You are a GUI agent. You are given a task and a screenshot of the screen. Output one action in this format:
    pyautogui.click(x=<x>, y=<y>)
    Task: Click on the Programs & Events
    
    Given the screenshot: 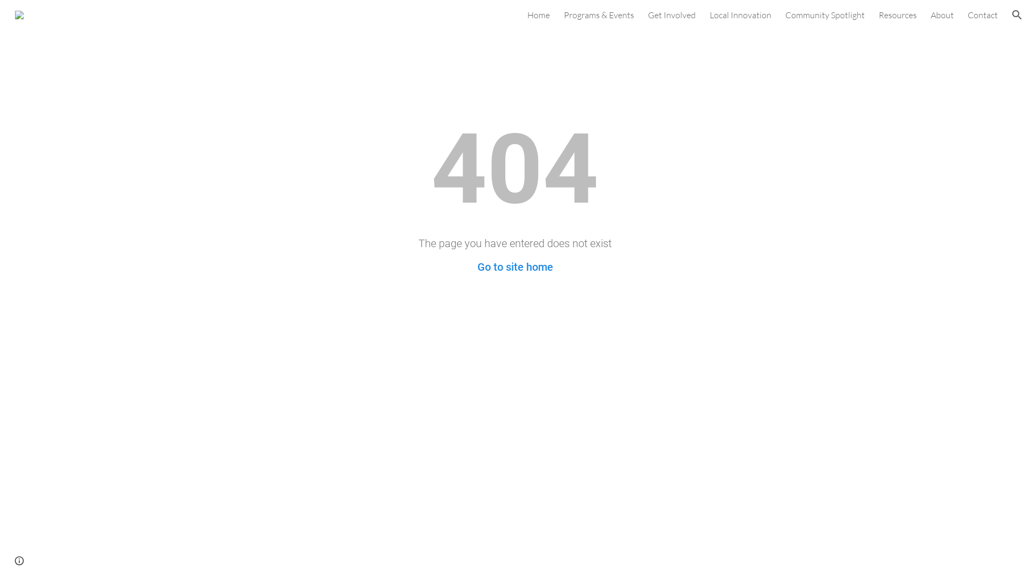 What is the action you would take?
    pyautogui.click(x=599, y=15)
    